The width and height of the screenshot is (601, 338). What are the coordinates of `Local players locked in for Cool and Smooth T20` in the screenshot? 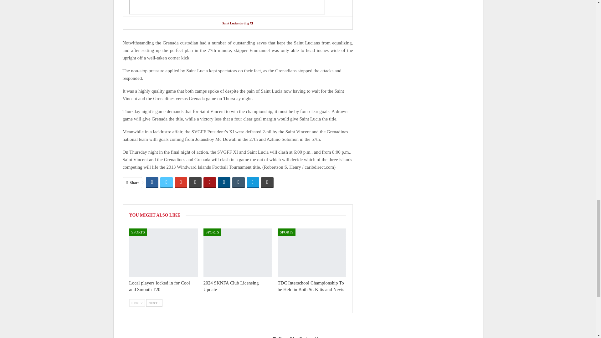 It's located at (163, 252).